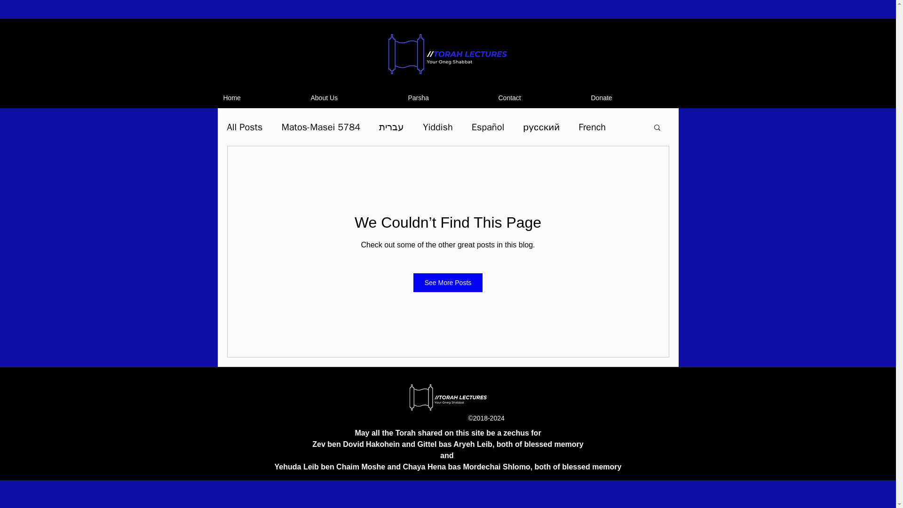  What do you see at coordinates (354, 98) in the screenshot?
I see `About Us` at bounding box center [354, 98].